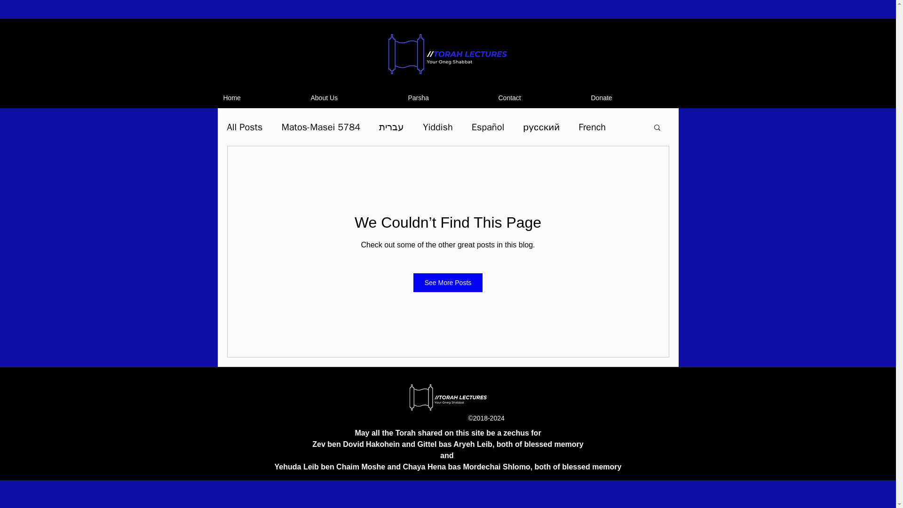  What do you see at coordinates (354, 98) in the screenshot?
I see `About Us` at bounding box center [354, 98].